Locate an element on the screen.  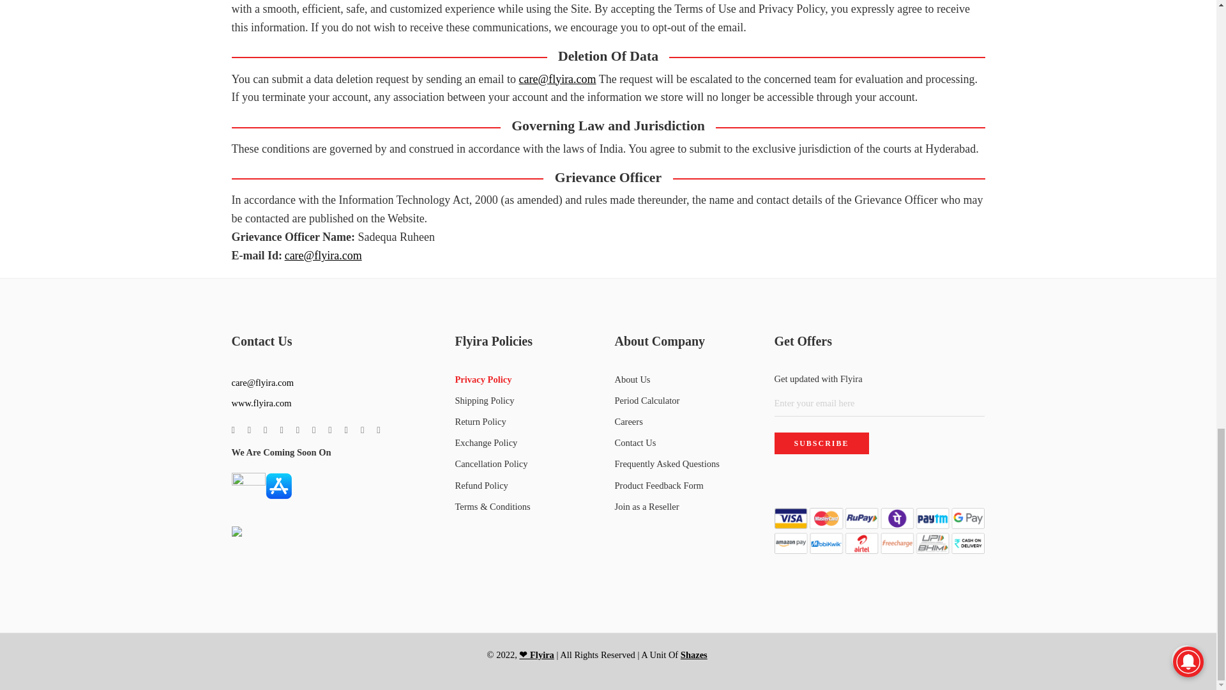
www.flyira.com is located at coordinates (261, 403).